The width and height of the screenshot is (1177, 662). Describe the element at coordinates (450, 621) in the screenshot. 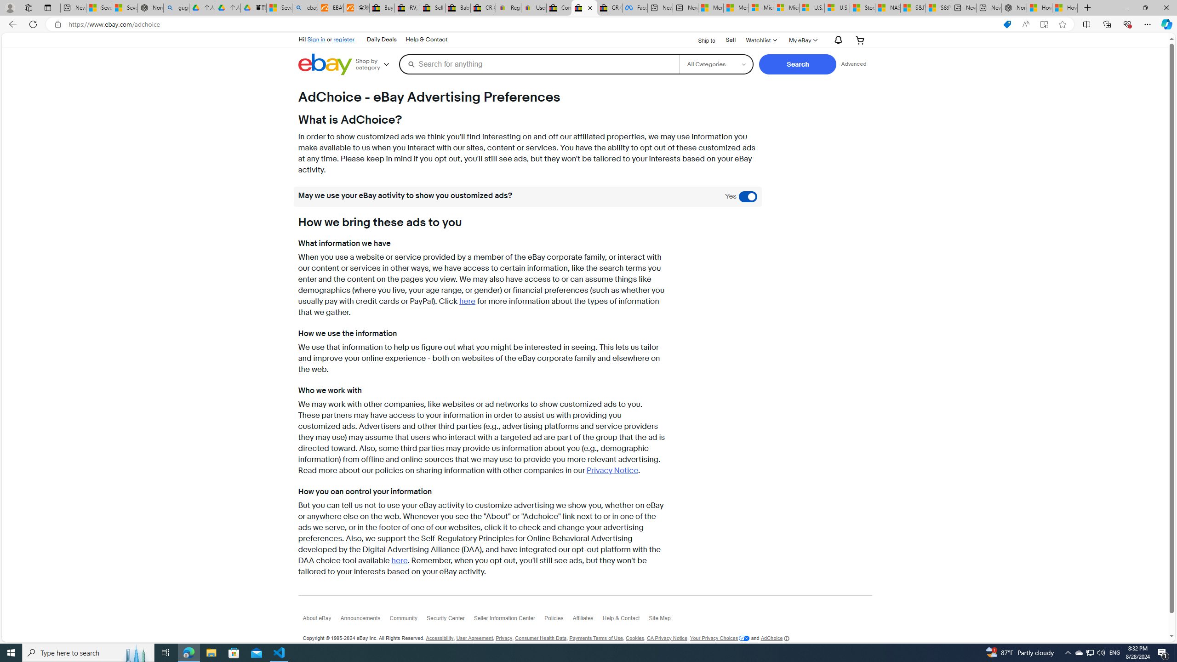

I see `Security Center` at that location.